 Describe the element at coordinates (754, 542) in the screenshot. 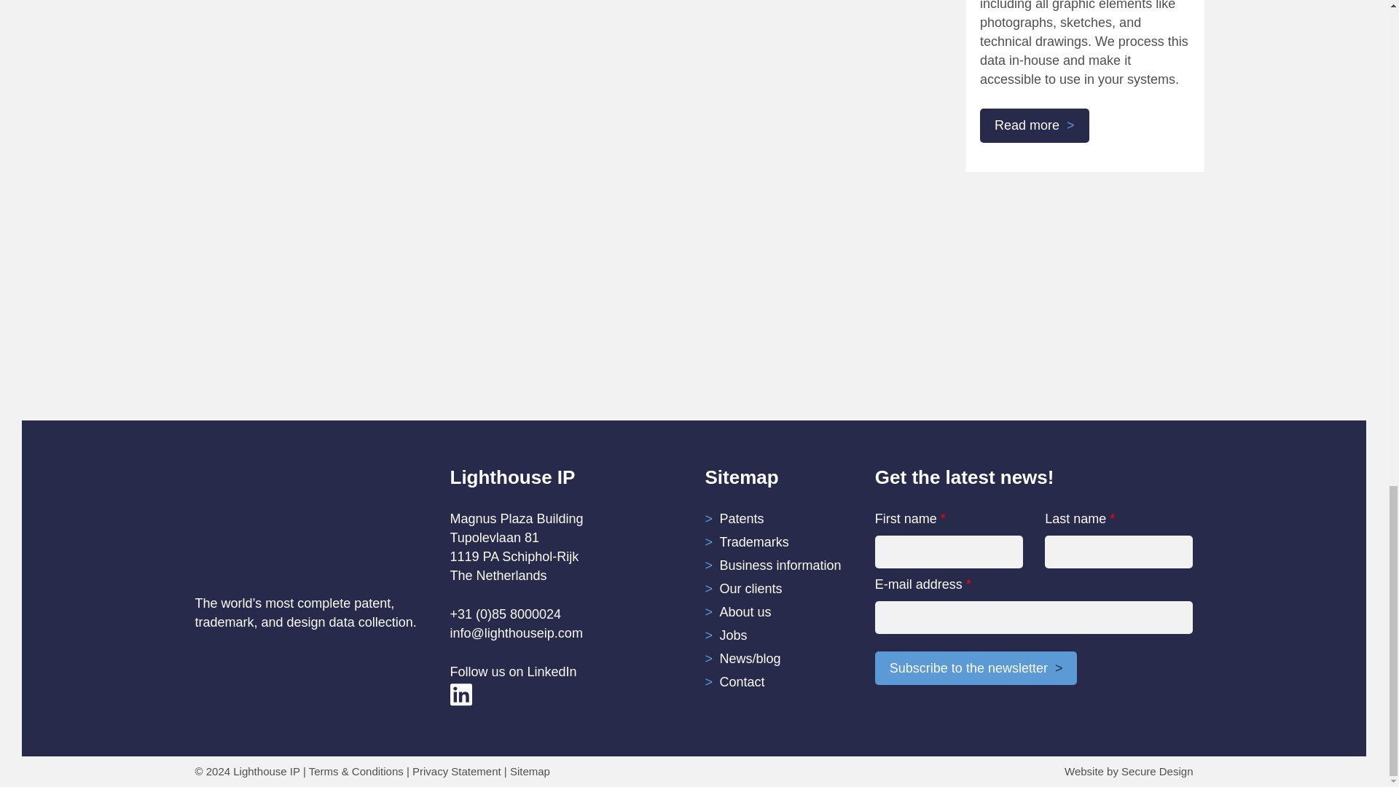

I see `Trademarks` at that location.